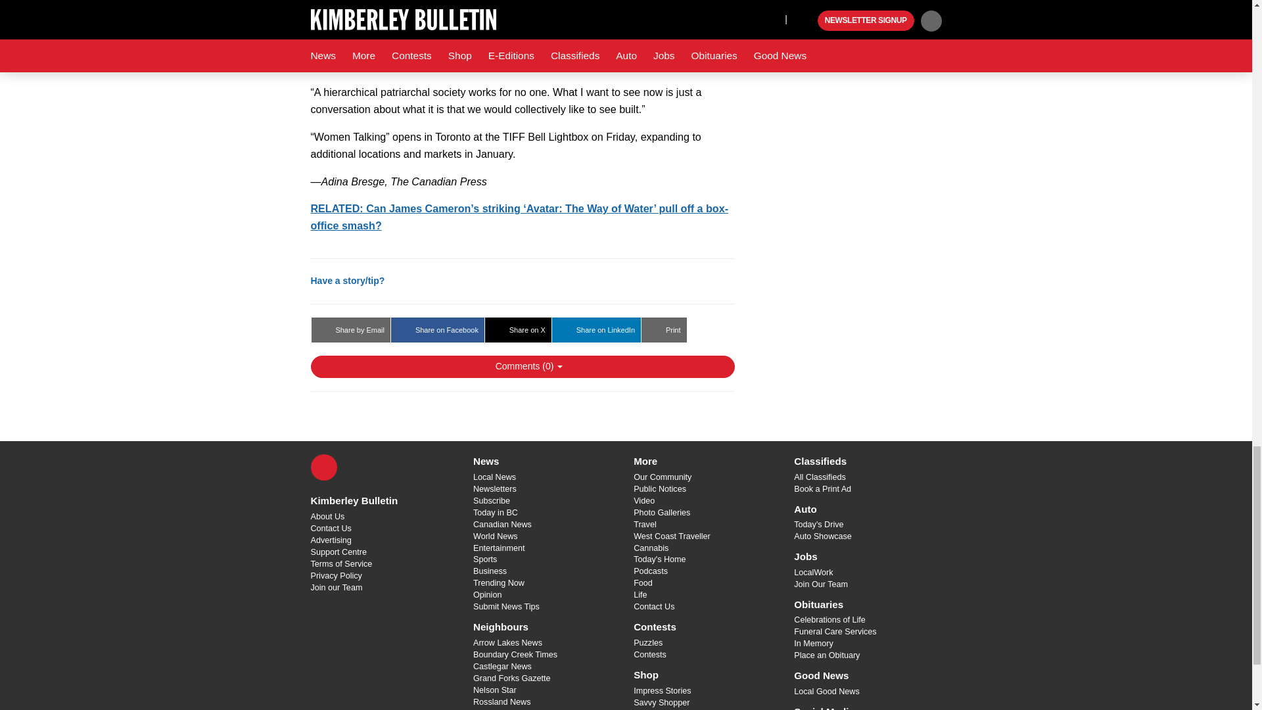 Image resolution: width=1262 pixels, height=710 pixels. Describe the element at coordinates (519, 217) in the screenshot. I see `related story` at that location.